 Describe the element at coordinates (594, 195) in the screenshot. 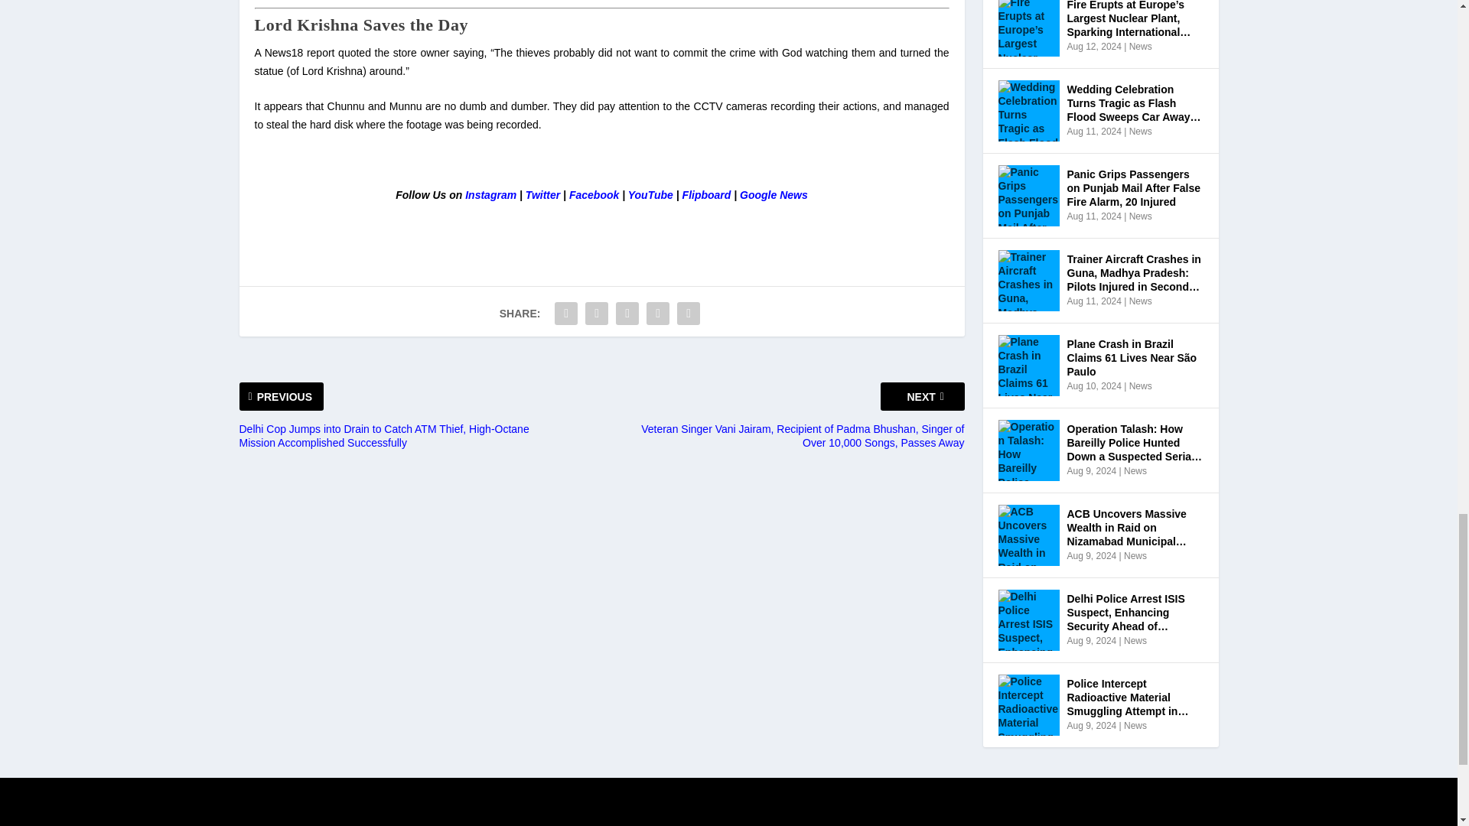

I see `Facebook` at that location.